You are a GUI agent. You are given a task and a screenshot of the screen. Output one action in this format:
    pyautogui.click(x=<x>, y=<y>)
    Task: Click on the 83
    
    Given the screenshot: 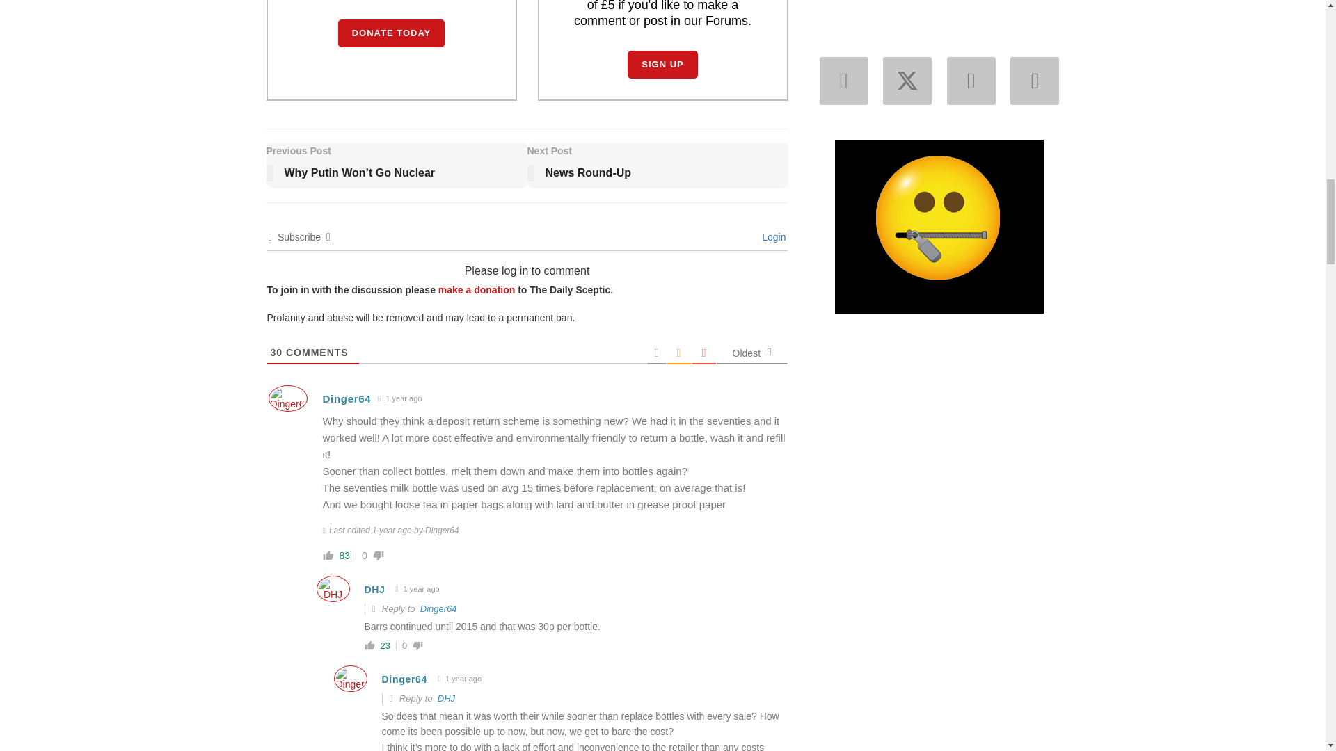 What is the action you would take?
    pyautogui.click(x=345, y=555)
    